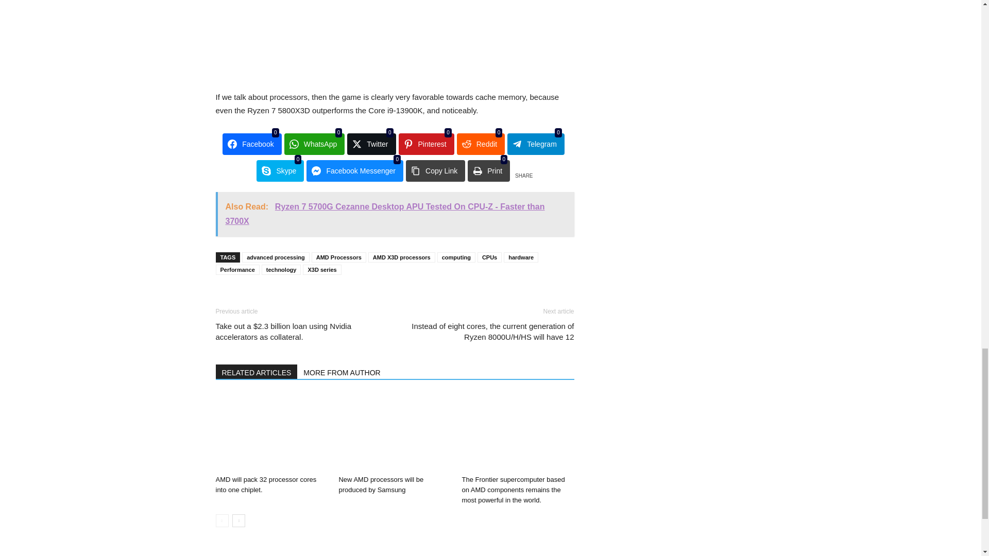 The width and height of the screenshot is (989, 556). I want to click on WhatsApp, so click(315, 144).